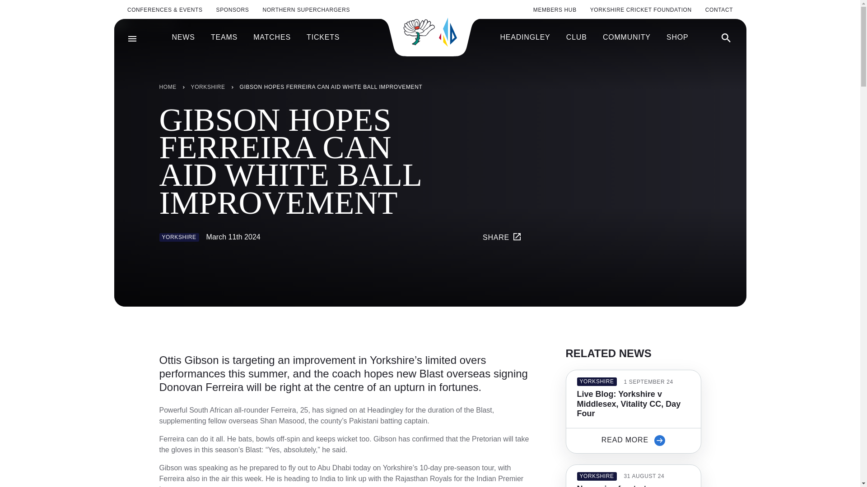 The image size is (867, 487). What do you see at coordinates (641, 10) in the screenshot?
I see `YORKSHIRE CRICKET FOUNDATION` at bounding box center [641, 10].